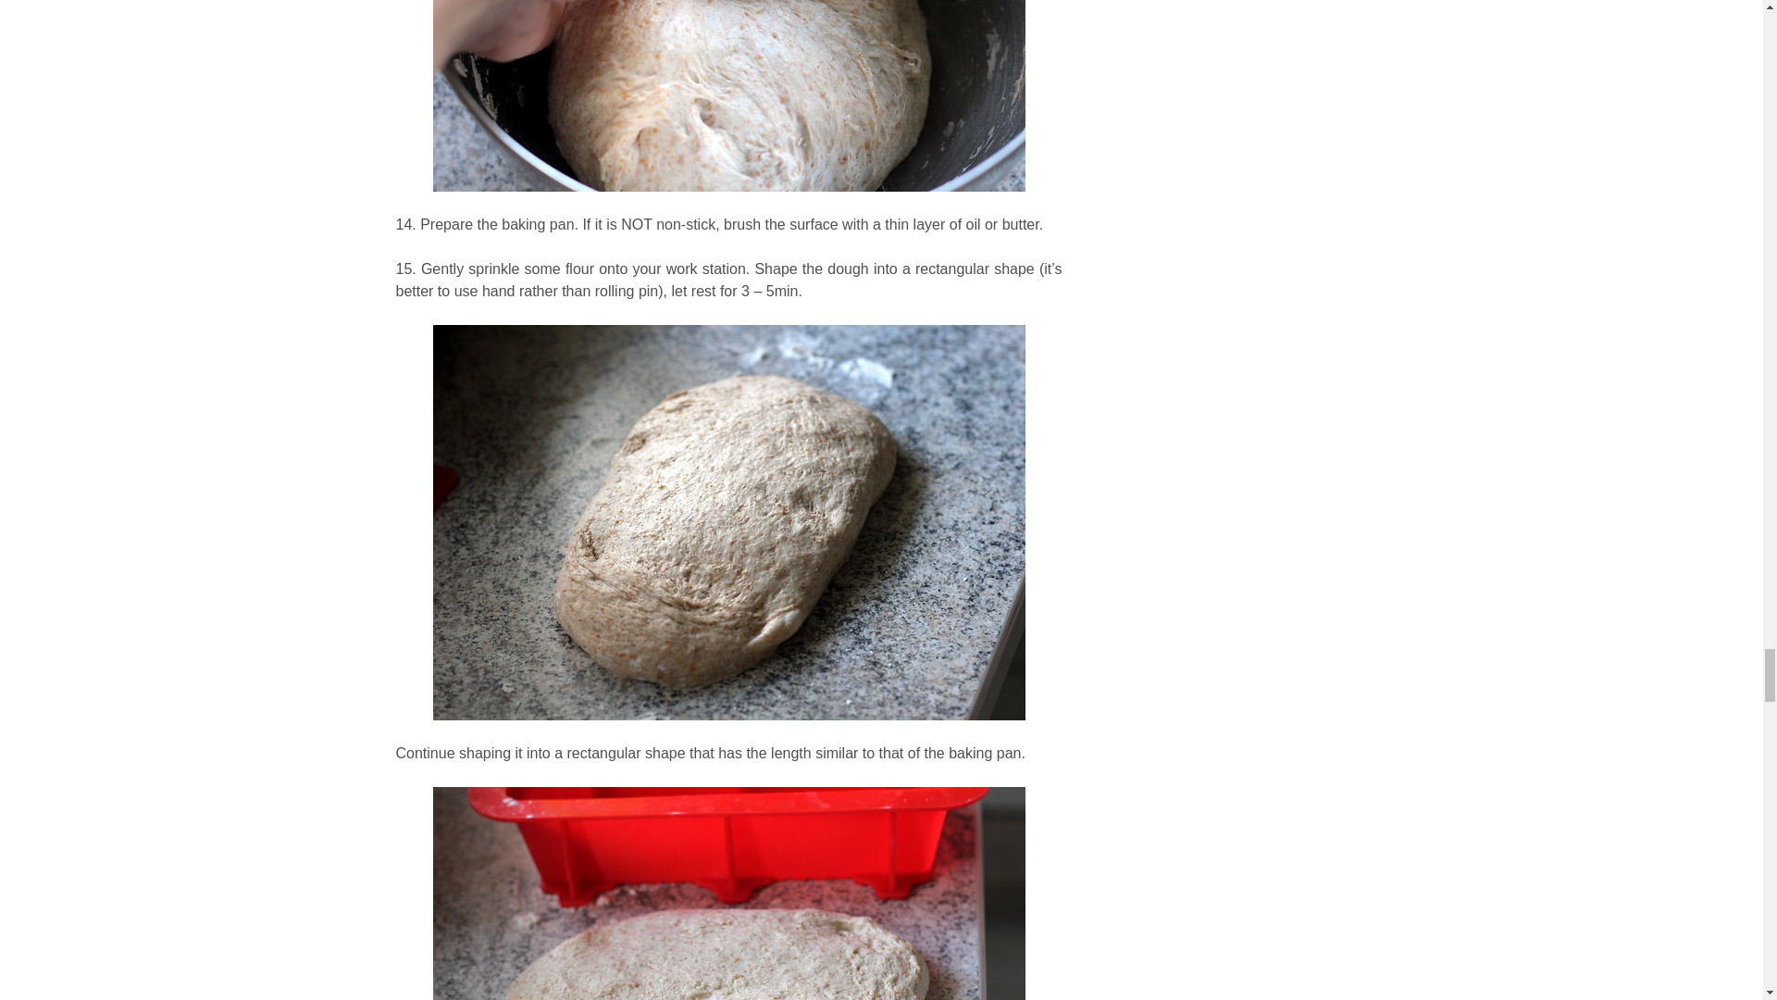 The width and height of the screenshot is (1777, 1000). What do you see at coordinates (729, 116) in the screenshot?
I see ` rose cake 3 by LinhTrang9185, on Flickr` at bounding box center [729, 116].